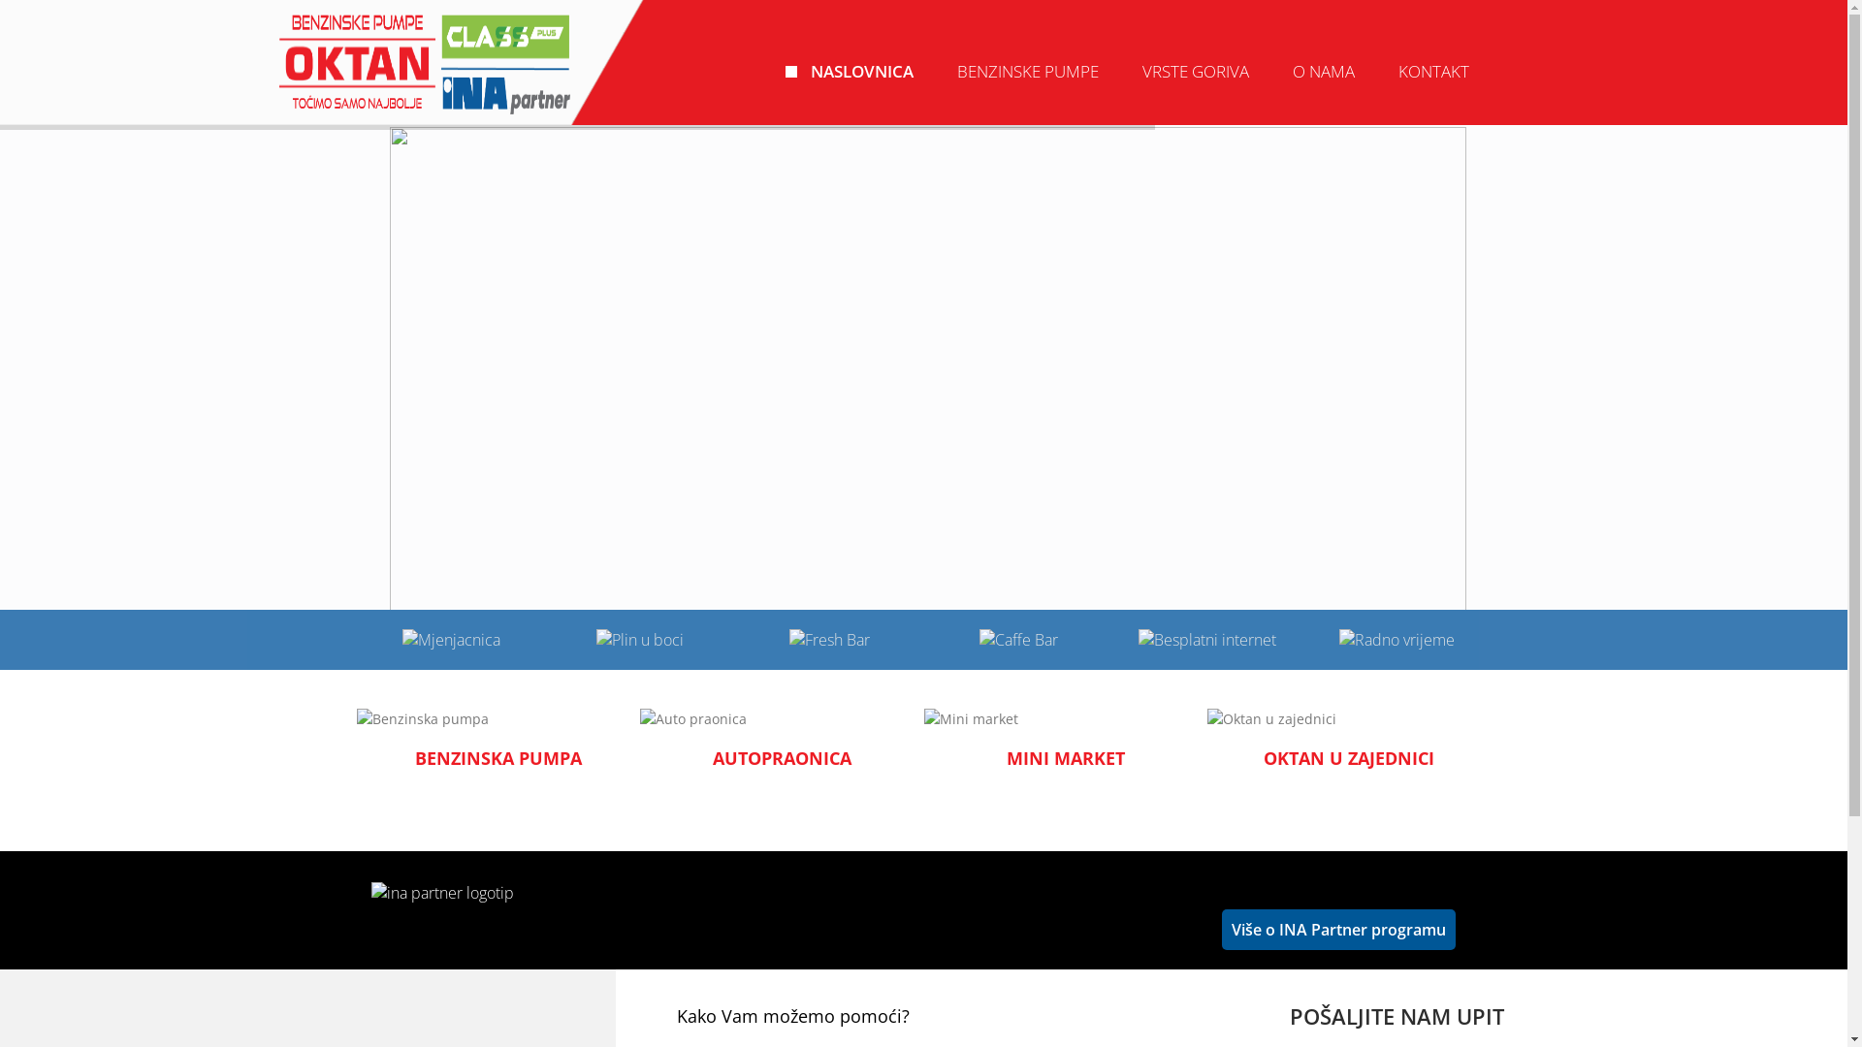 This screenshot has height=1047, width=1862. I want to click on VRSTE GORIVA, so click(1193, 72).